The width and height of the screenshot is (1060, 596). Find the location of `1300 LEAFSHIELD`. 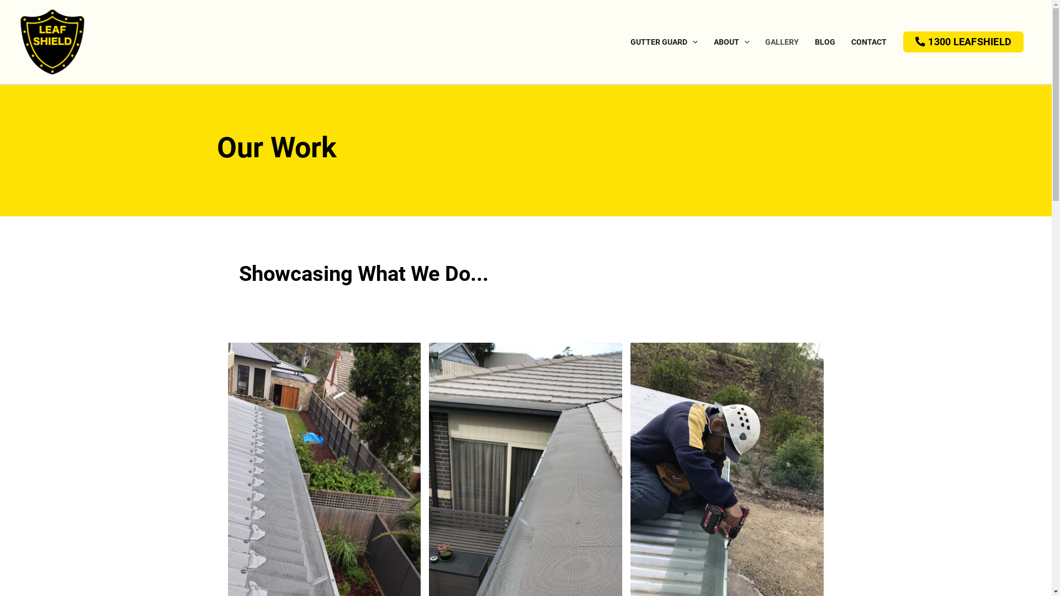

1300 LEAFSHIELD is located at coordinates (963, 42).